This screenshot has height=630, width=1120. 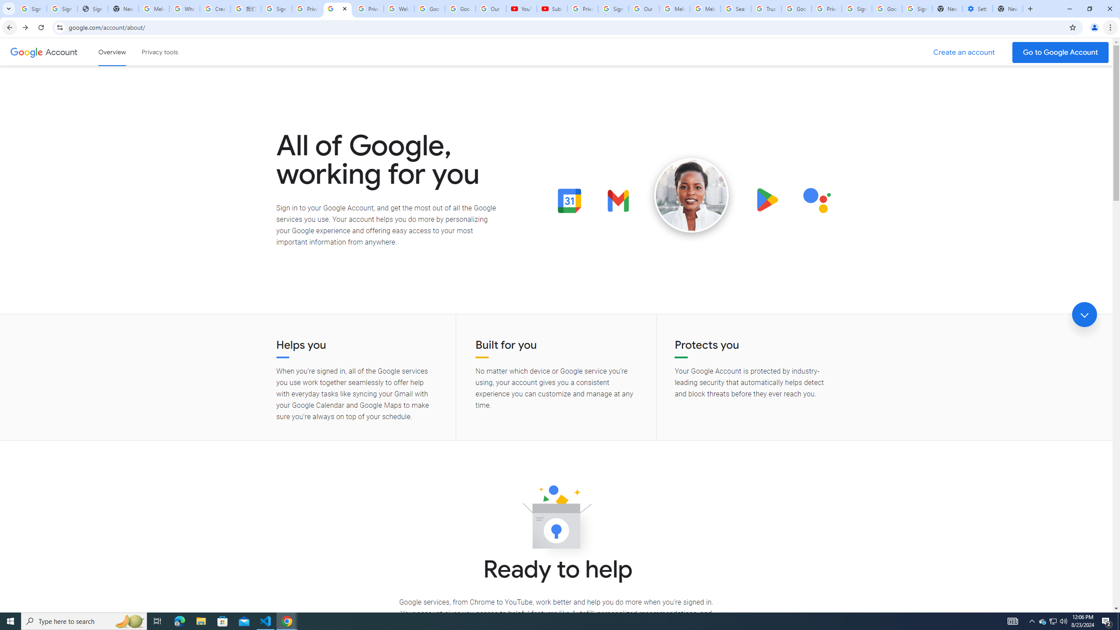 What do you see at coordinates (964, 52) in the screenshot?
I see `Create a Google Account` at bounding box center [964, 52].